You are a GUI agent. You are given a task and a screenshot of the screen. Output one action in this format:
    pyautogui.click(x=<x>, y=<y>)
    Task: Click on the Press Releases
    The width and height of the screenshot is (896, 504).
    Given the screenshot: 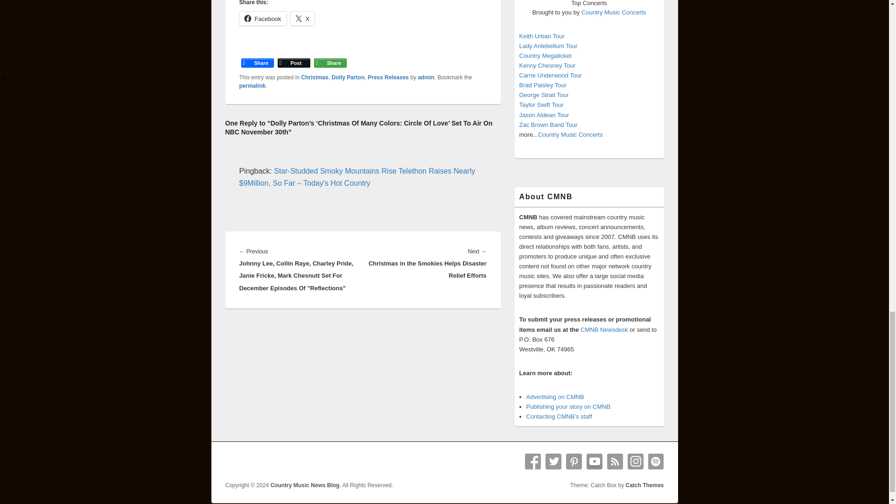 What is the action you would take?
    pyautogui.click(x=388, y=77)
    